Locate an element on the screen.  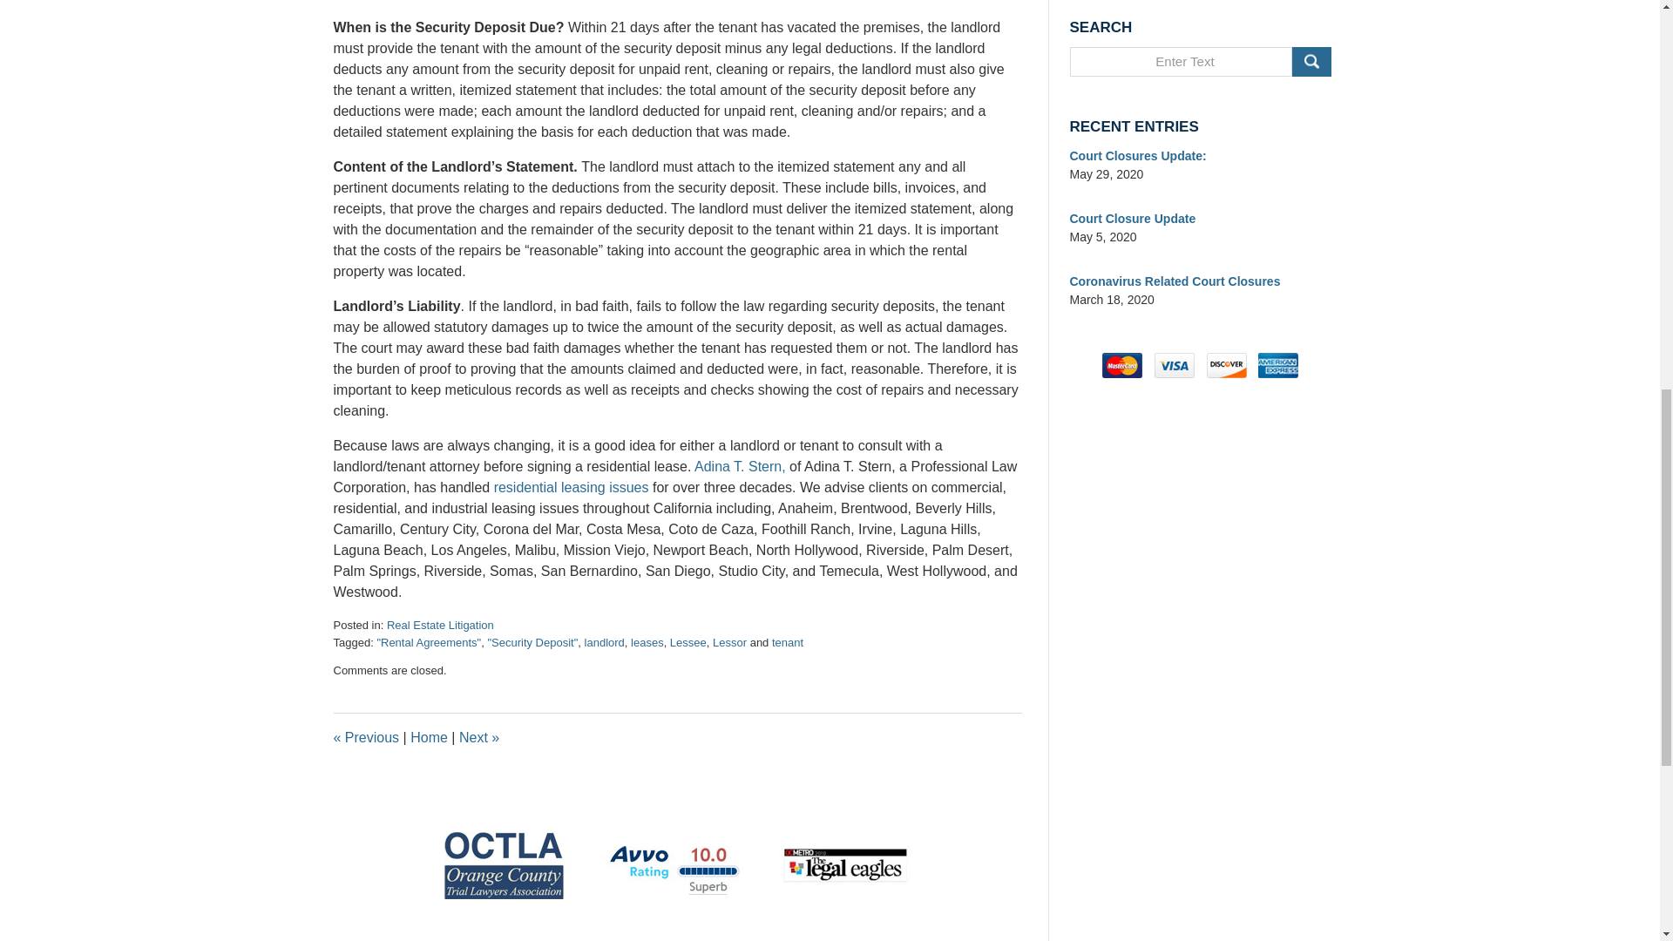
View all posts tagged with "Security Deposit" is located at coordinates (532, 643).